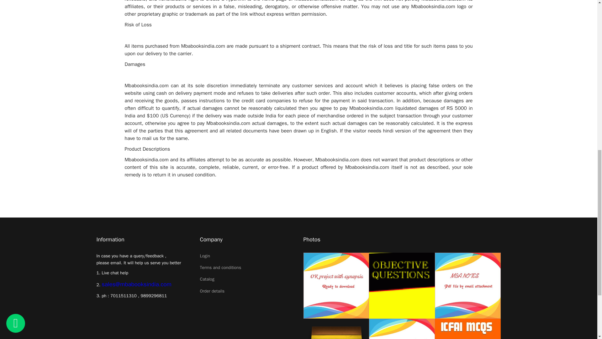 This screenshot has height=339, width=602. I want to click on Notes2, so click(336, 329).